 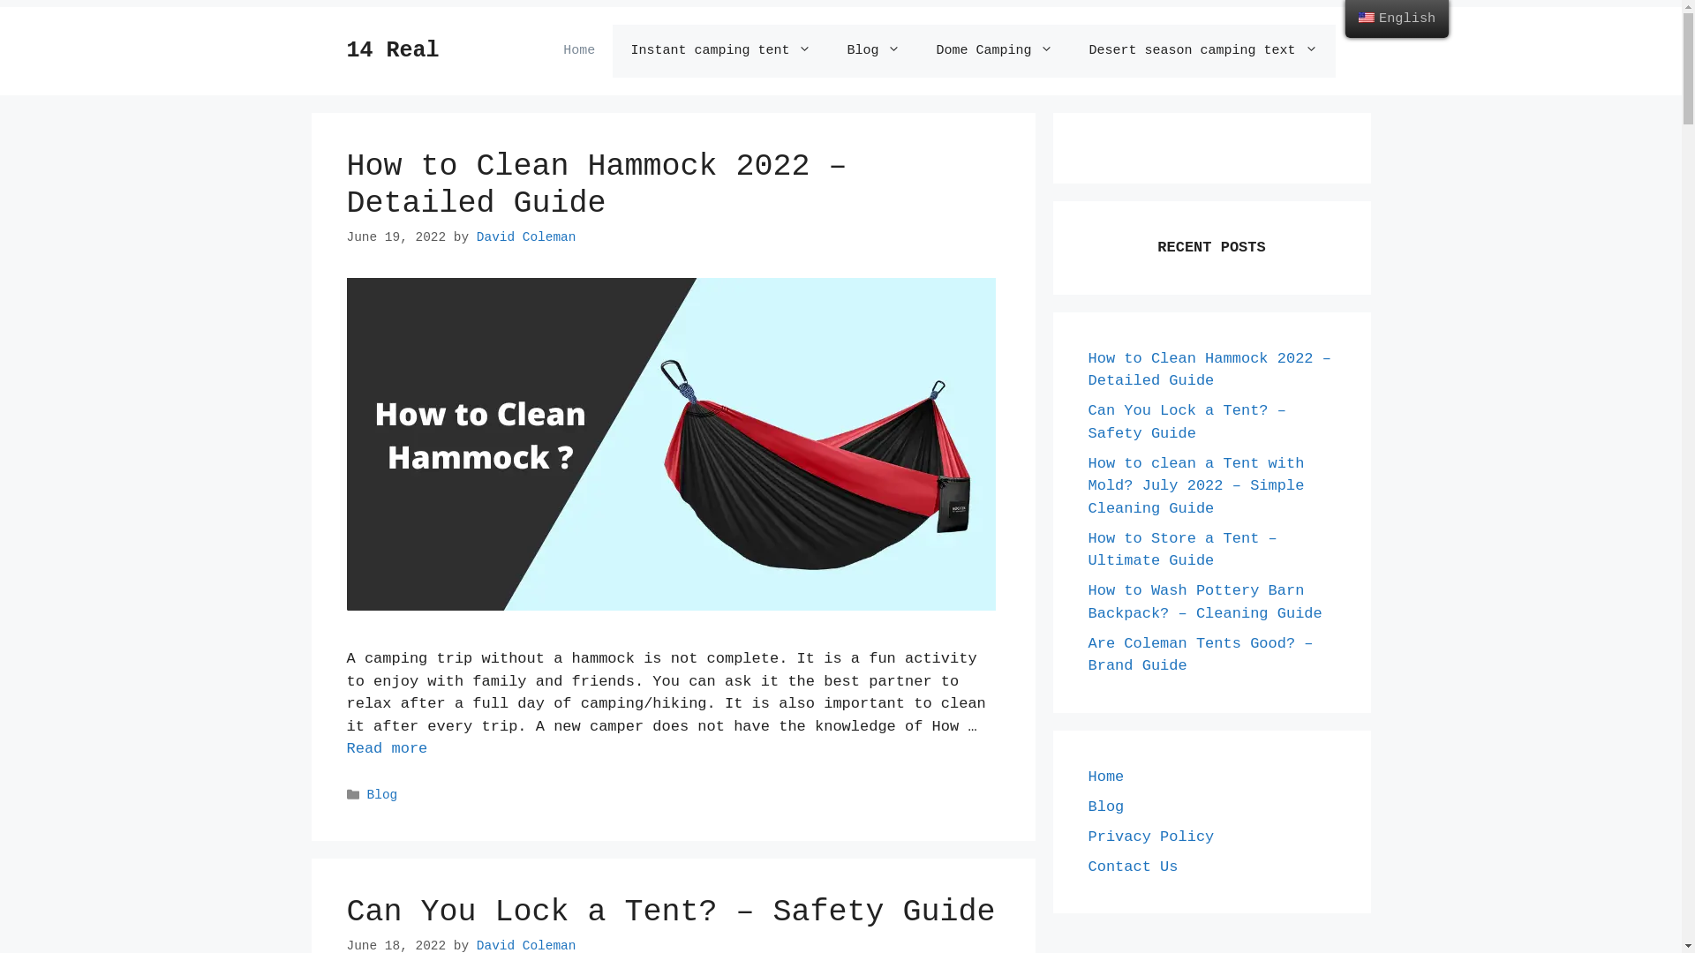 What do you see at coordinates (579, 51) in the screenshot?
I see `Home` at bounding box center [579, 51].